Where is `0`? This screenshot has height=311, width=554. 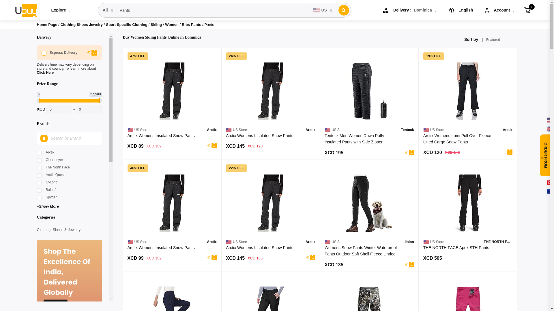 0 is located at coordinates (88, 109).